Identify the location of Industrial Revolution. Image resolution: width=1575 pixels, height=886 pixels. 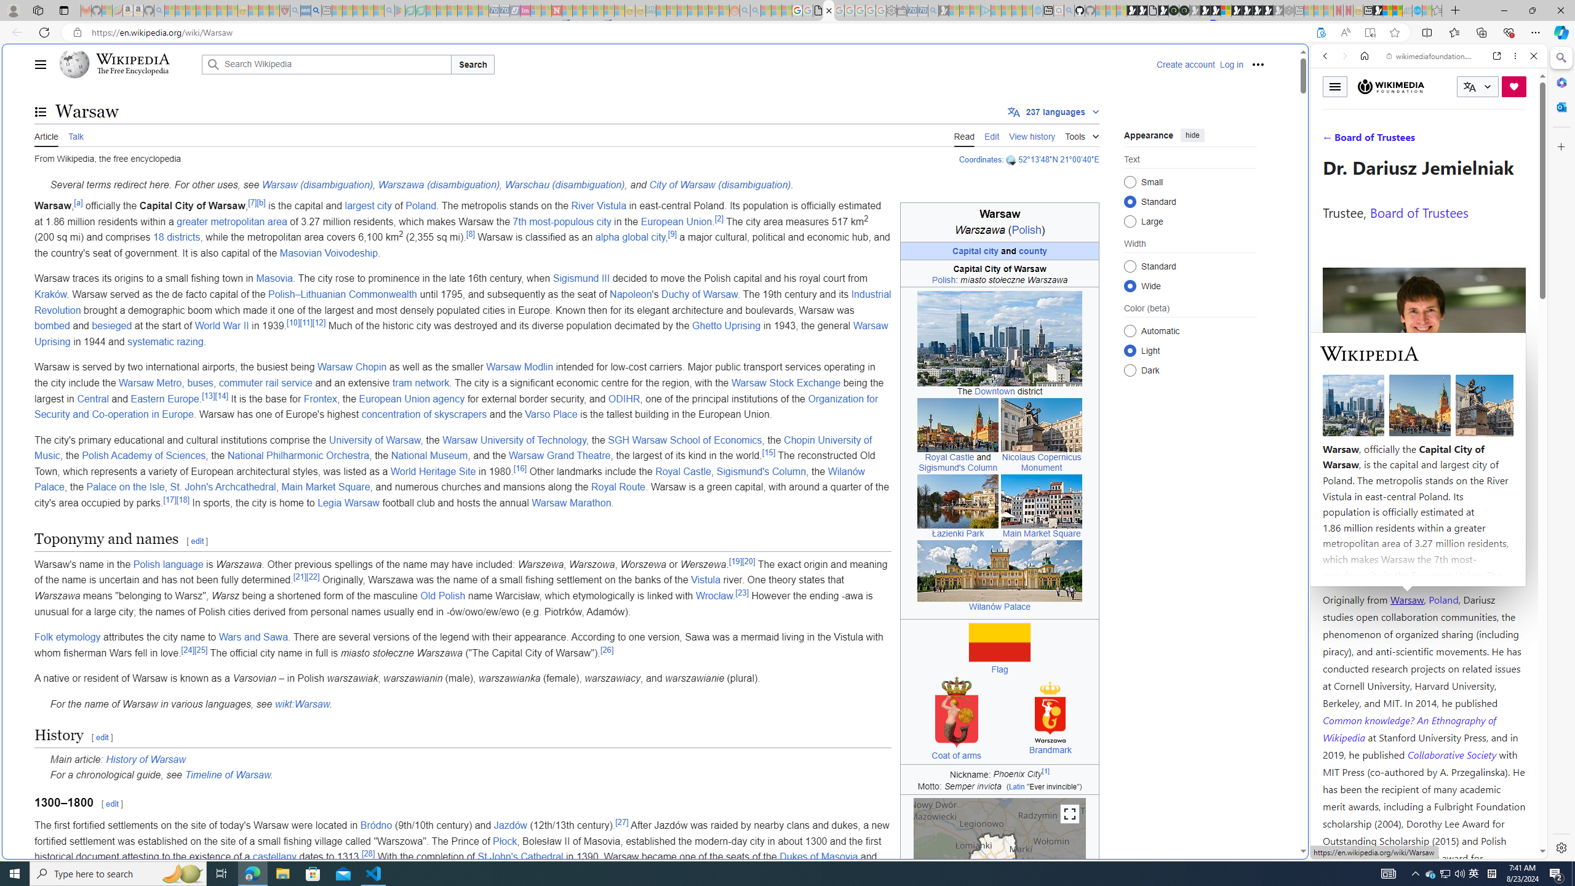
(463, 301).